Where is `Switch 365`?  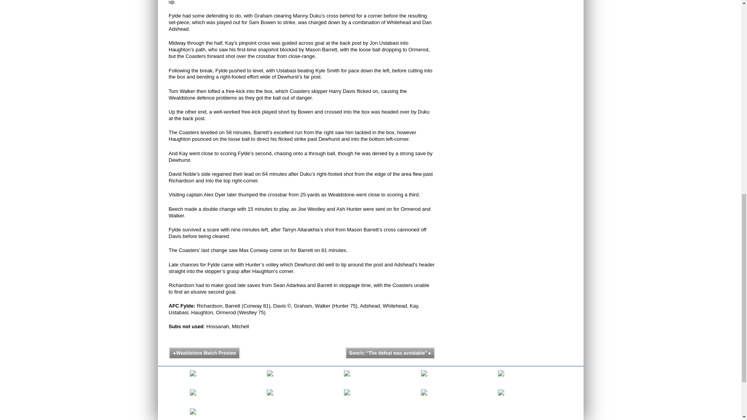
Switch 365 is located at coordinates (193, 397).